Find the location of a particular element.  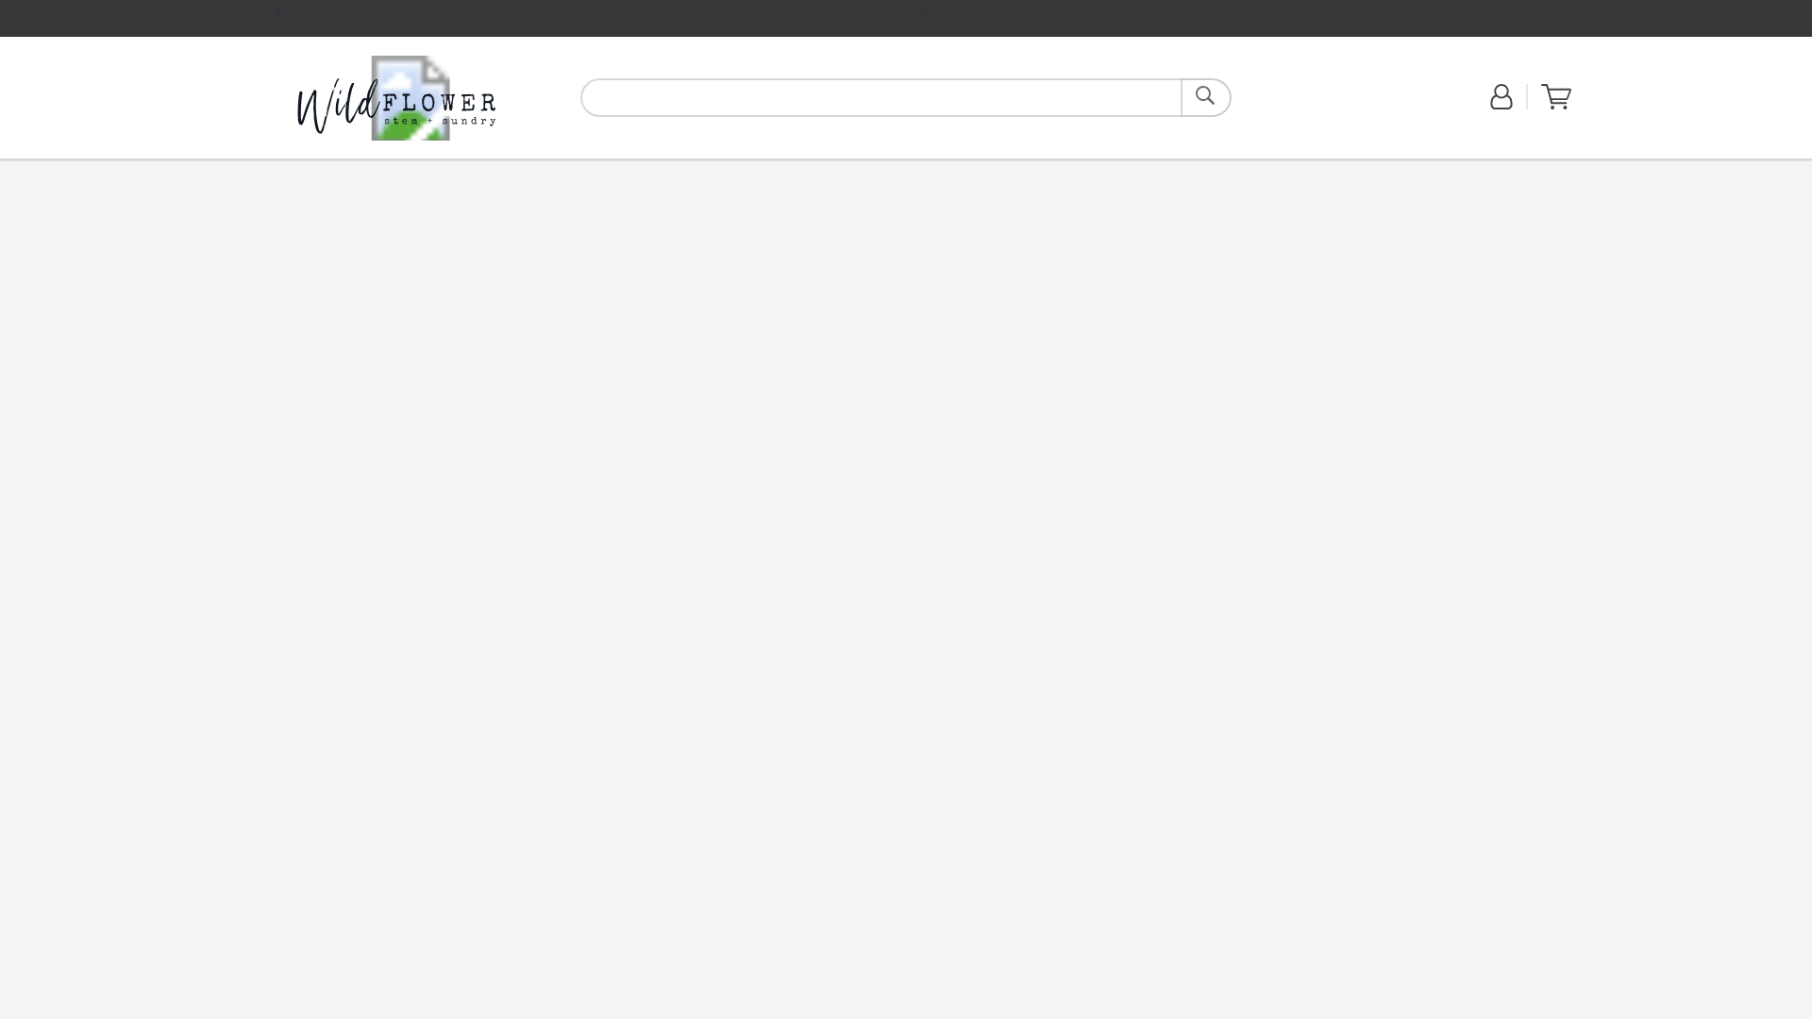

Back to the Home Page is located at coordinates (396, 97).